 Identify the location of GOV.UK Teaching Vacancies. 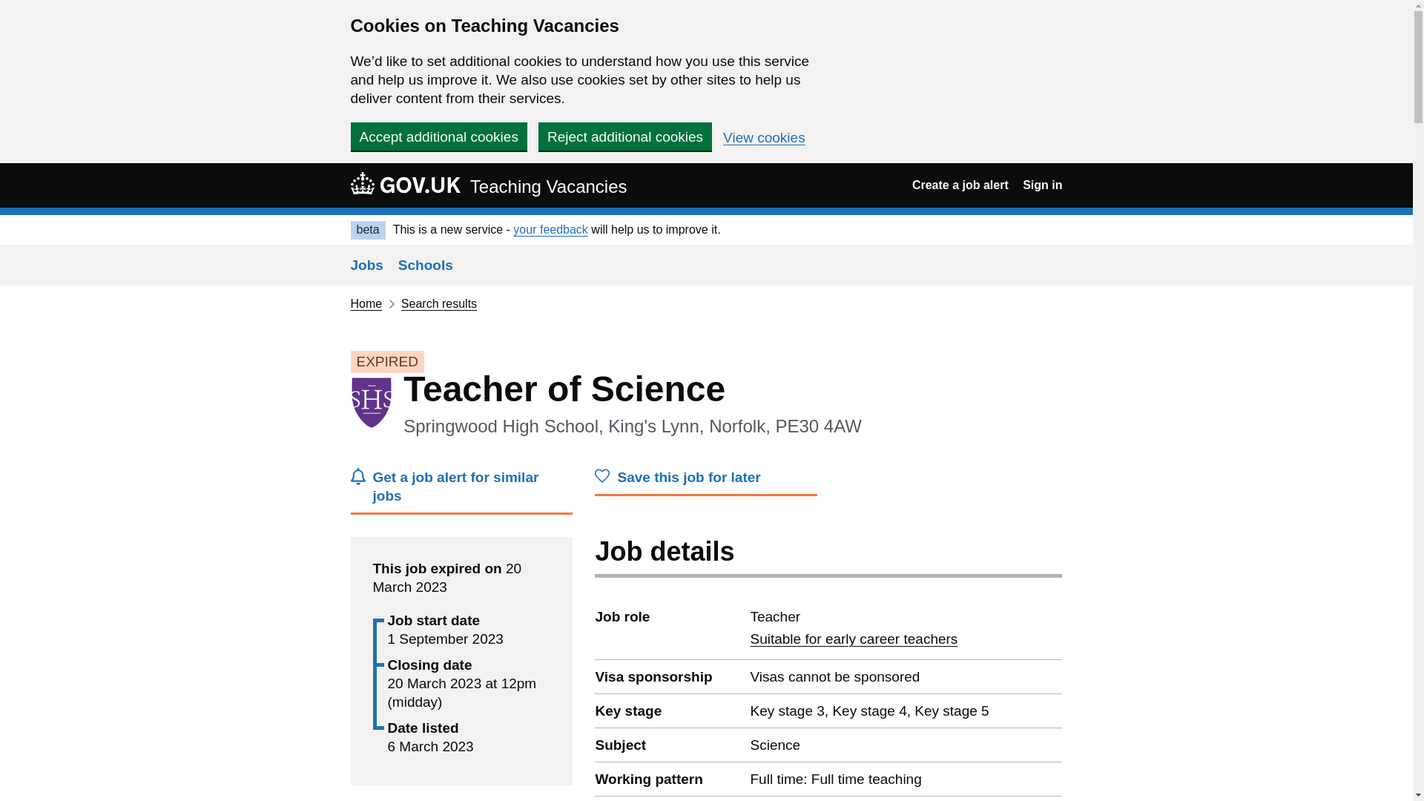
(764, 138).